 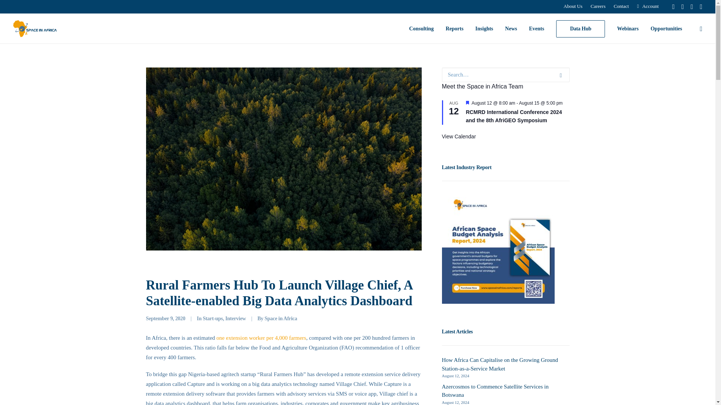 What do you see at coordinates (664, 28) in the screenshot?
I see `Opportunities` at bounding box center [664, 28].